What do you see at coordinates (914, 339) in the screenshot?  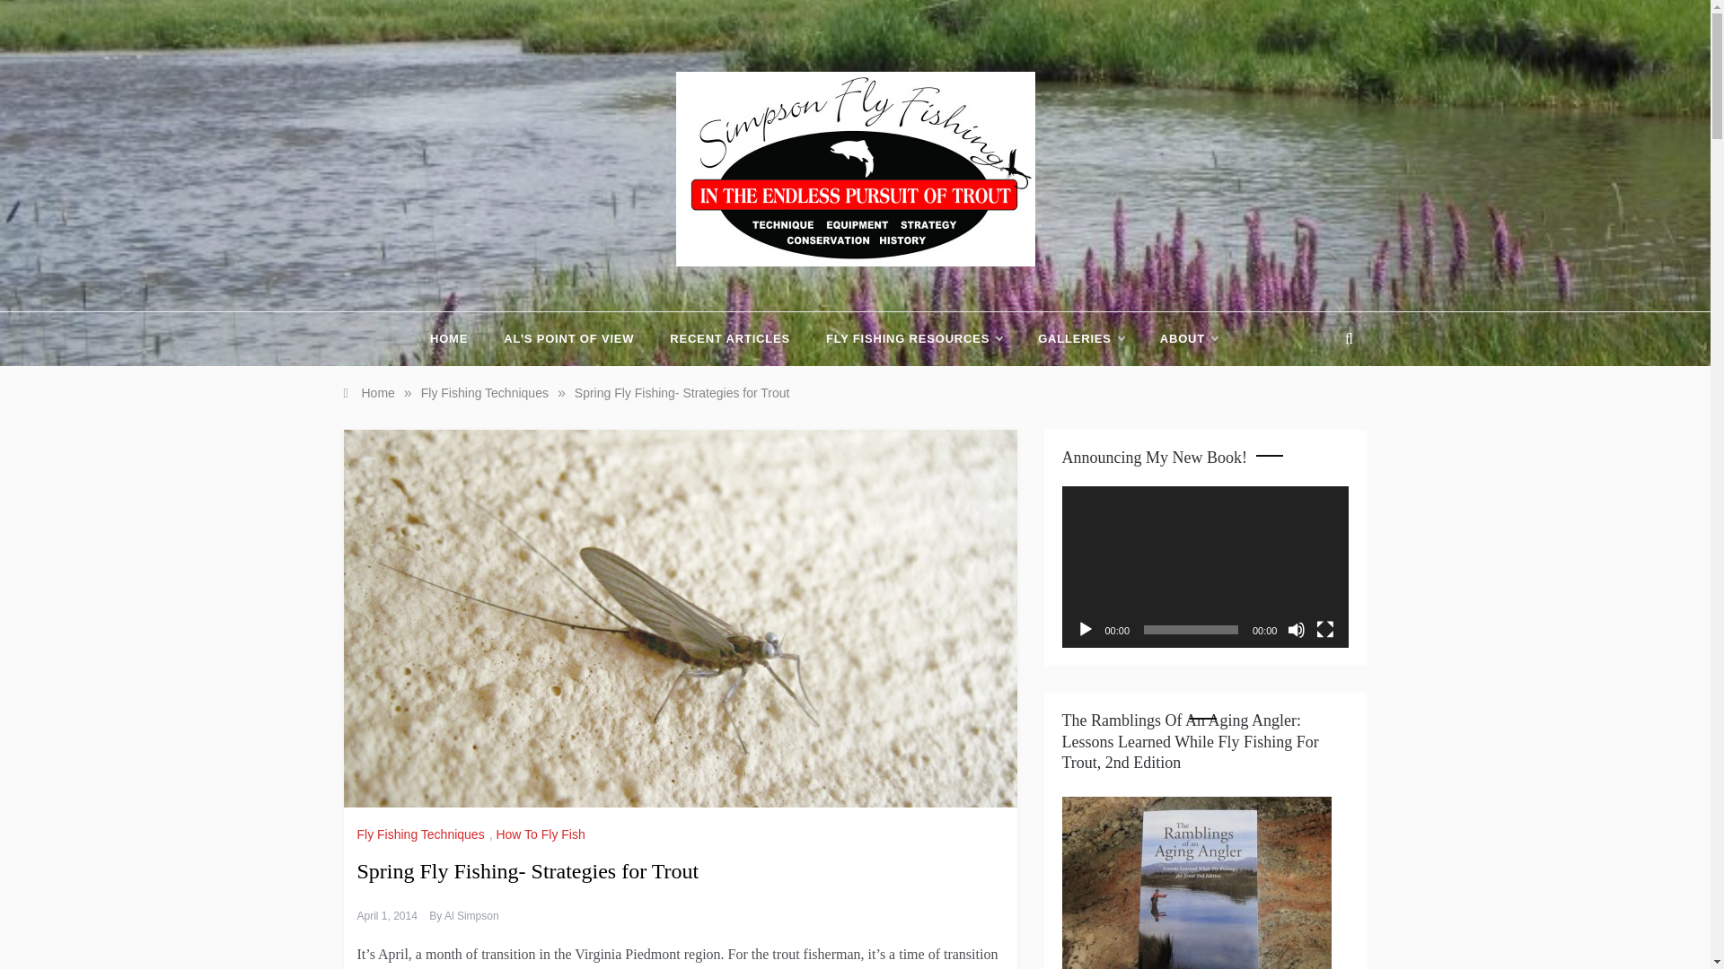 I see `FLY FISHING RESOURCES` at bounding box center [914, 339].